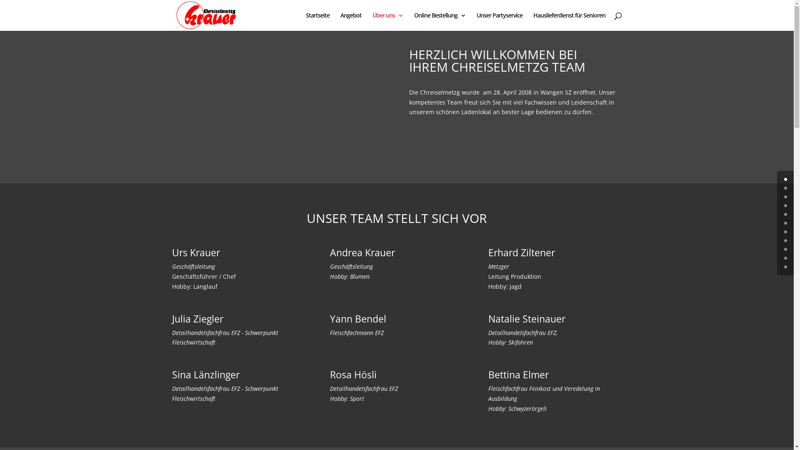  I want to click on 8, so click(786, 249).